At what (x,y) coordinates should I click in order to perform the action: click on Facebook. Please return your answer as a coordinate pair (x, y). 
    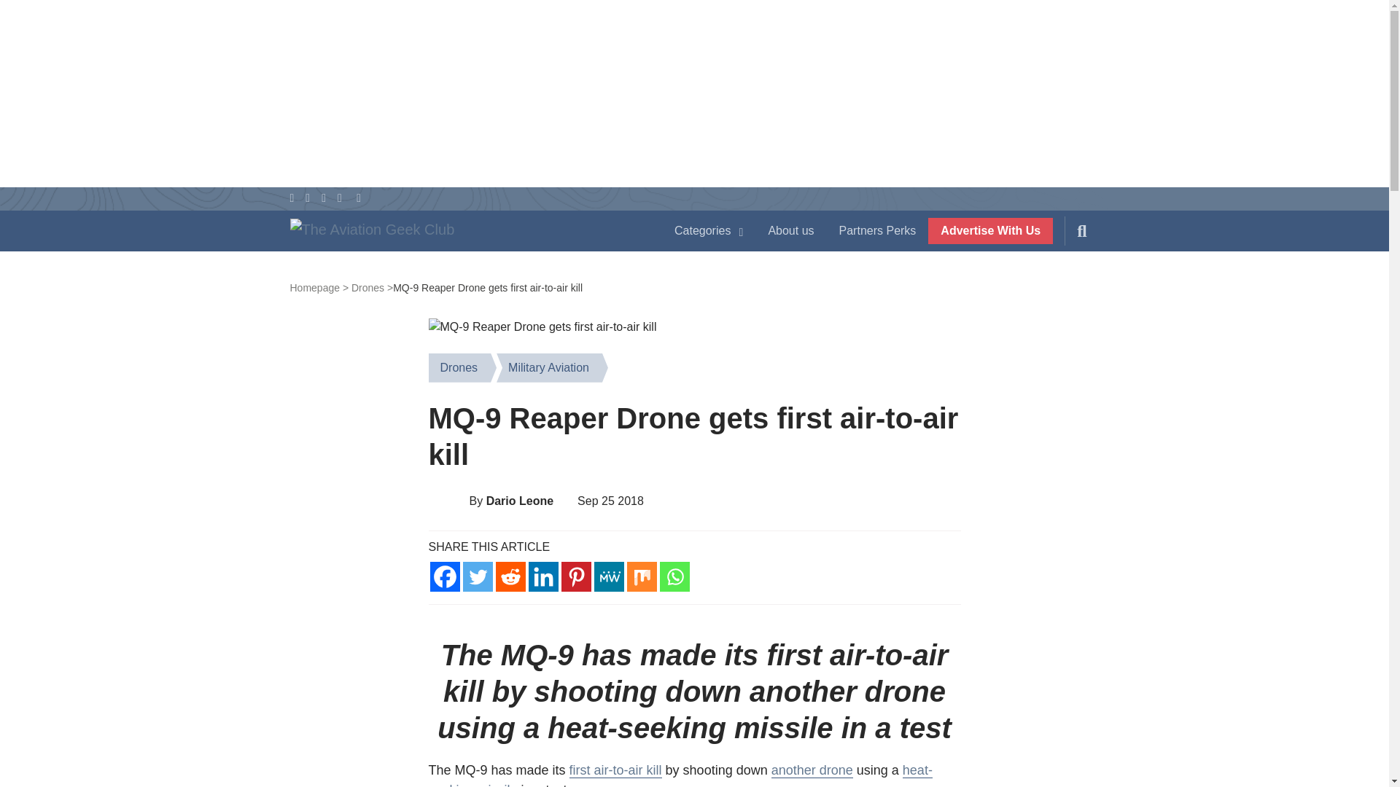
    Looking at the image, I should click on (445, 577).